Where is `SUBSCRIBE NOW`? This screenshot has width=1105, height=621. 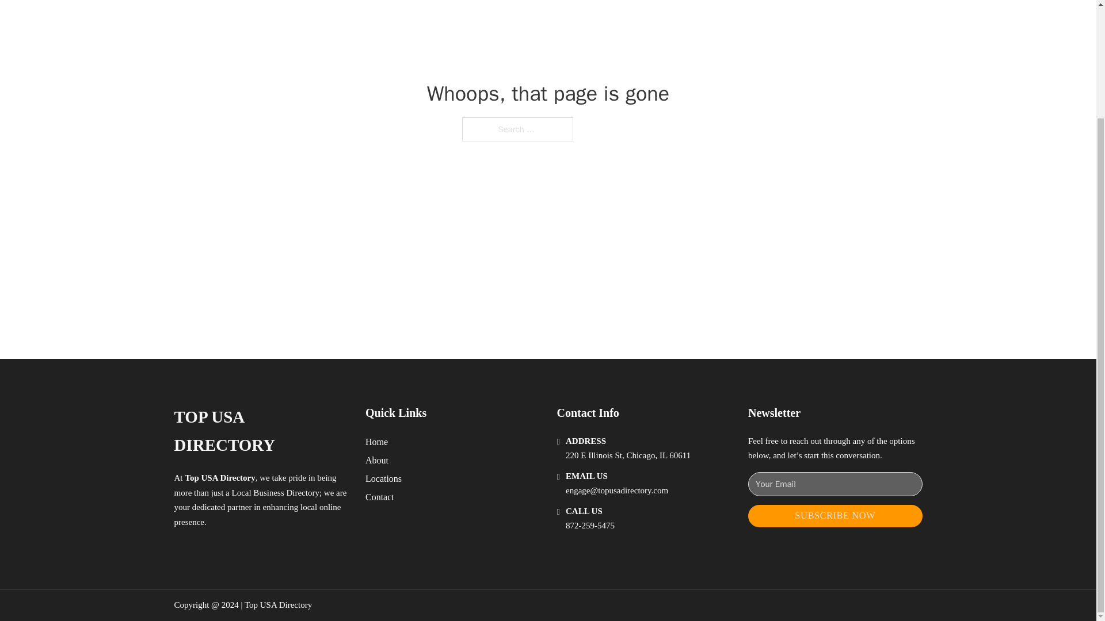
SUBSCRIBE NOW is located at coordinates (835, 516).